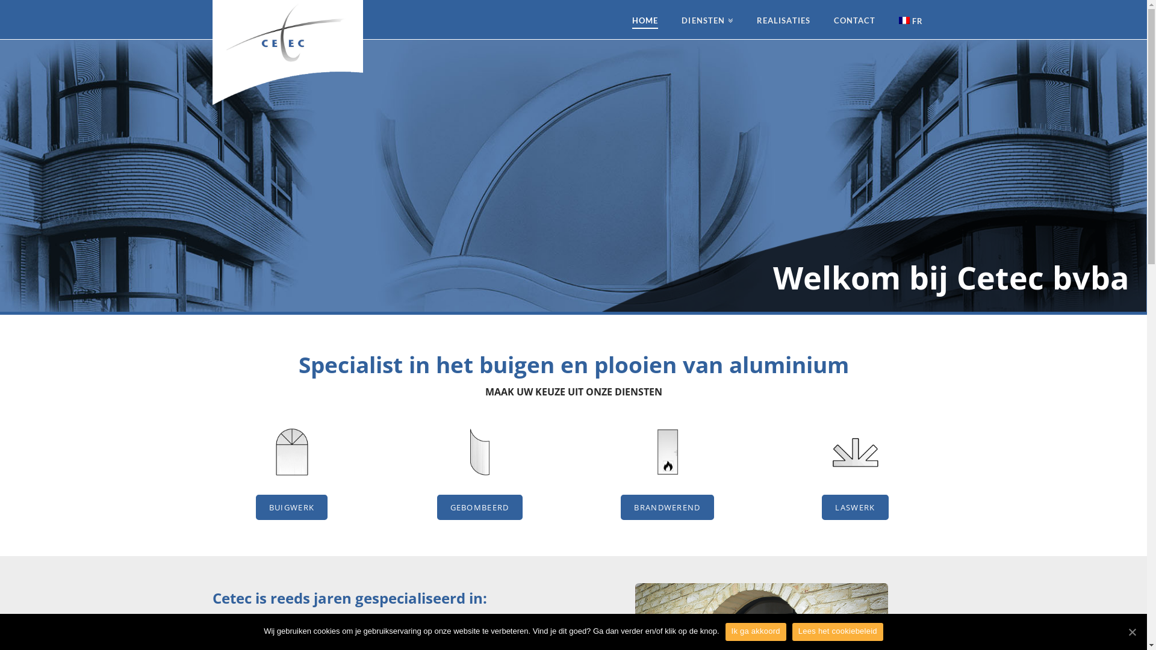 This screenshot has height=650, width=1156. Describe the element at coordinates (291, 507) in the screenshot. I see `BUIGWERK` at that location.